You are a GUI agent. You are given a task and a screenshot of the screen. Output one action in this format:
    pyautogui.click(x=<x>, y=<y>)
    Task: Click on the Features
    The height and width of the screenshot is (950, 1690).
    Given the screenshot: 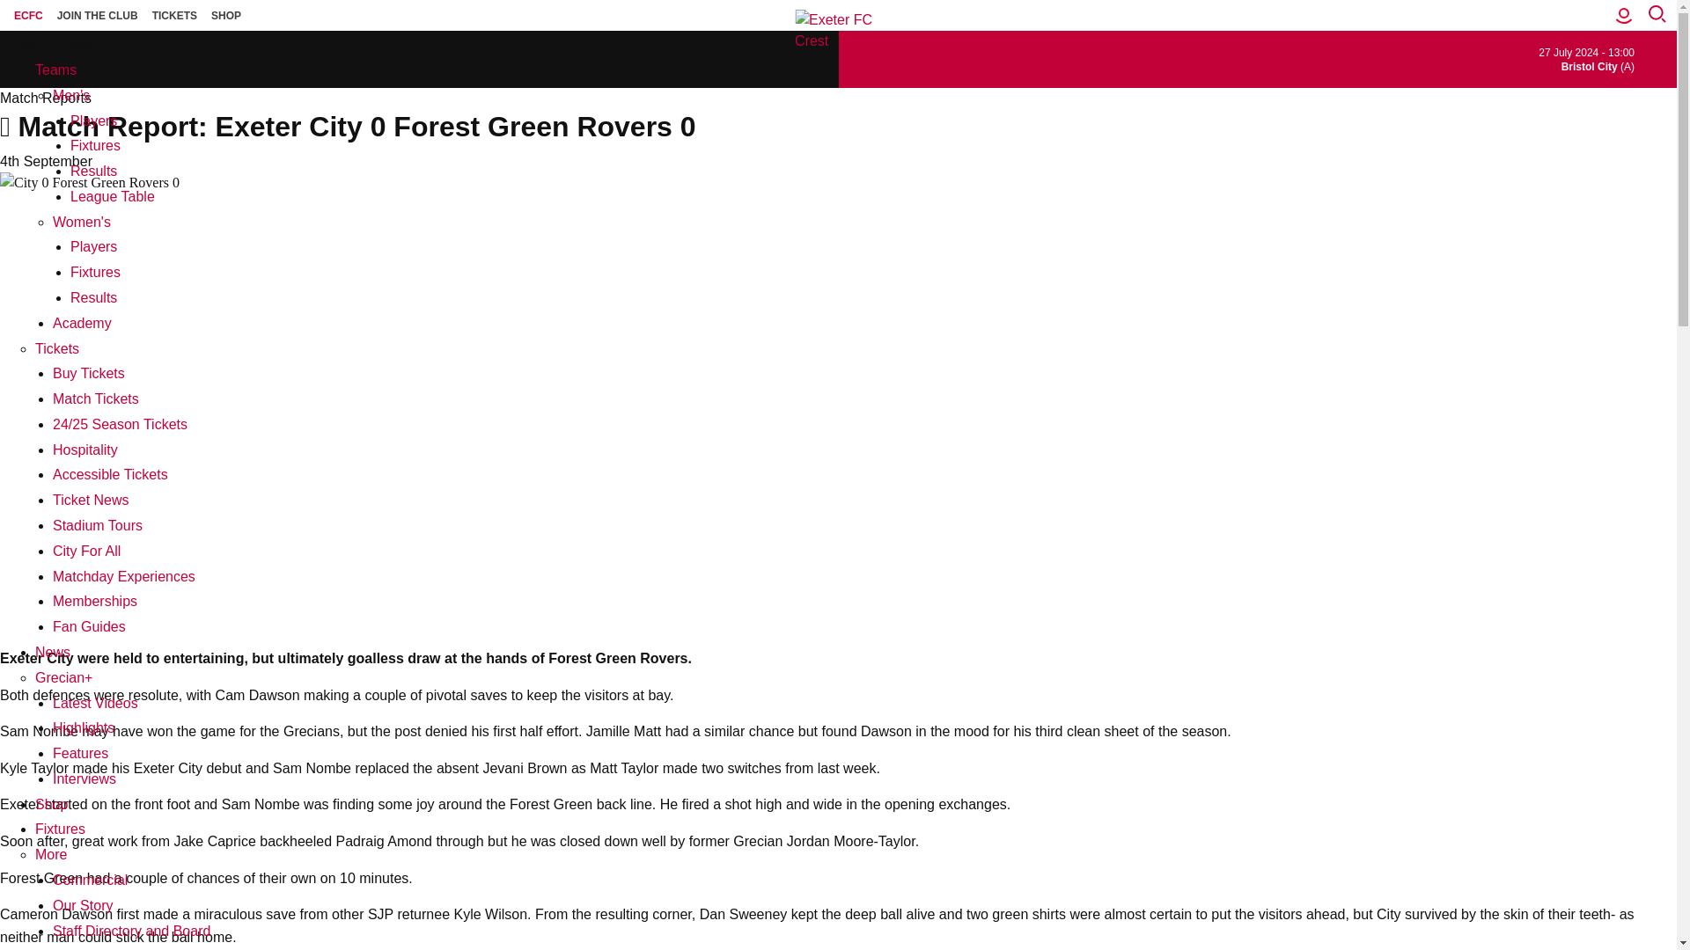 What is the action you would take?
    pyautogui.click(x=79, y=753)
    